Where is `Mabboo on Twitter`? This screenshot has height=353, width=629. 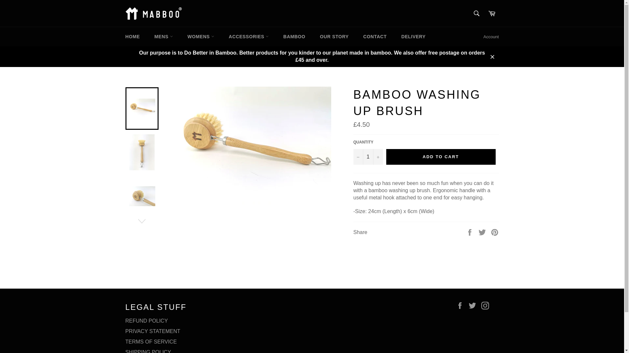 Mabboo on Twitter is located at coordinates (474, 306).